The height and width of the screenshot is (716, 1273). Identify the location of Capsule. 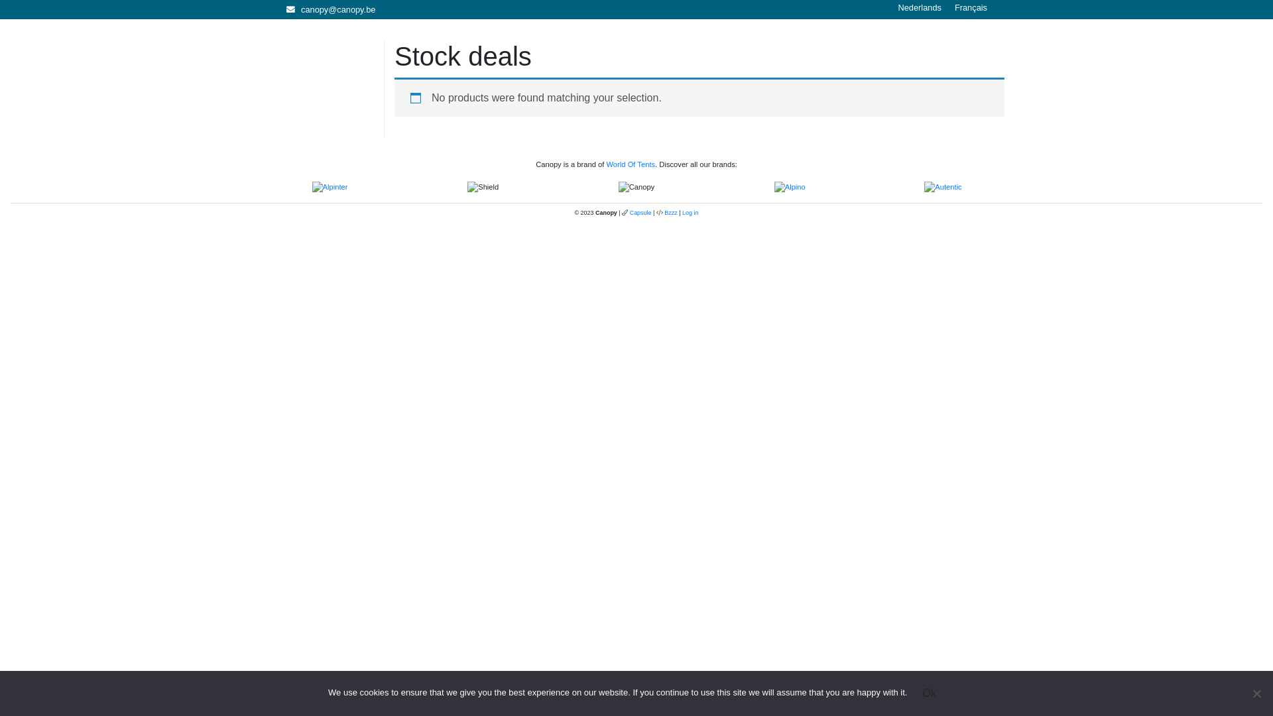
(640, 213).